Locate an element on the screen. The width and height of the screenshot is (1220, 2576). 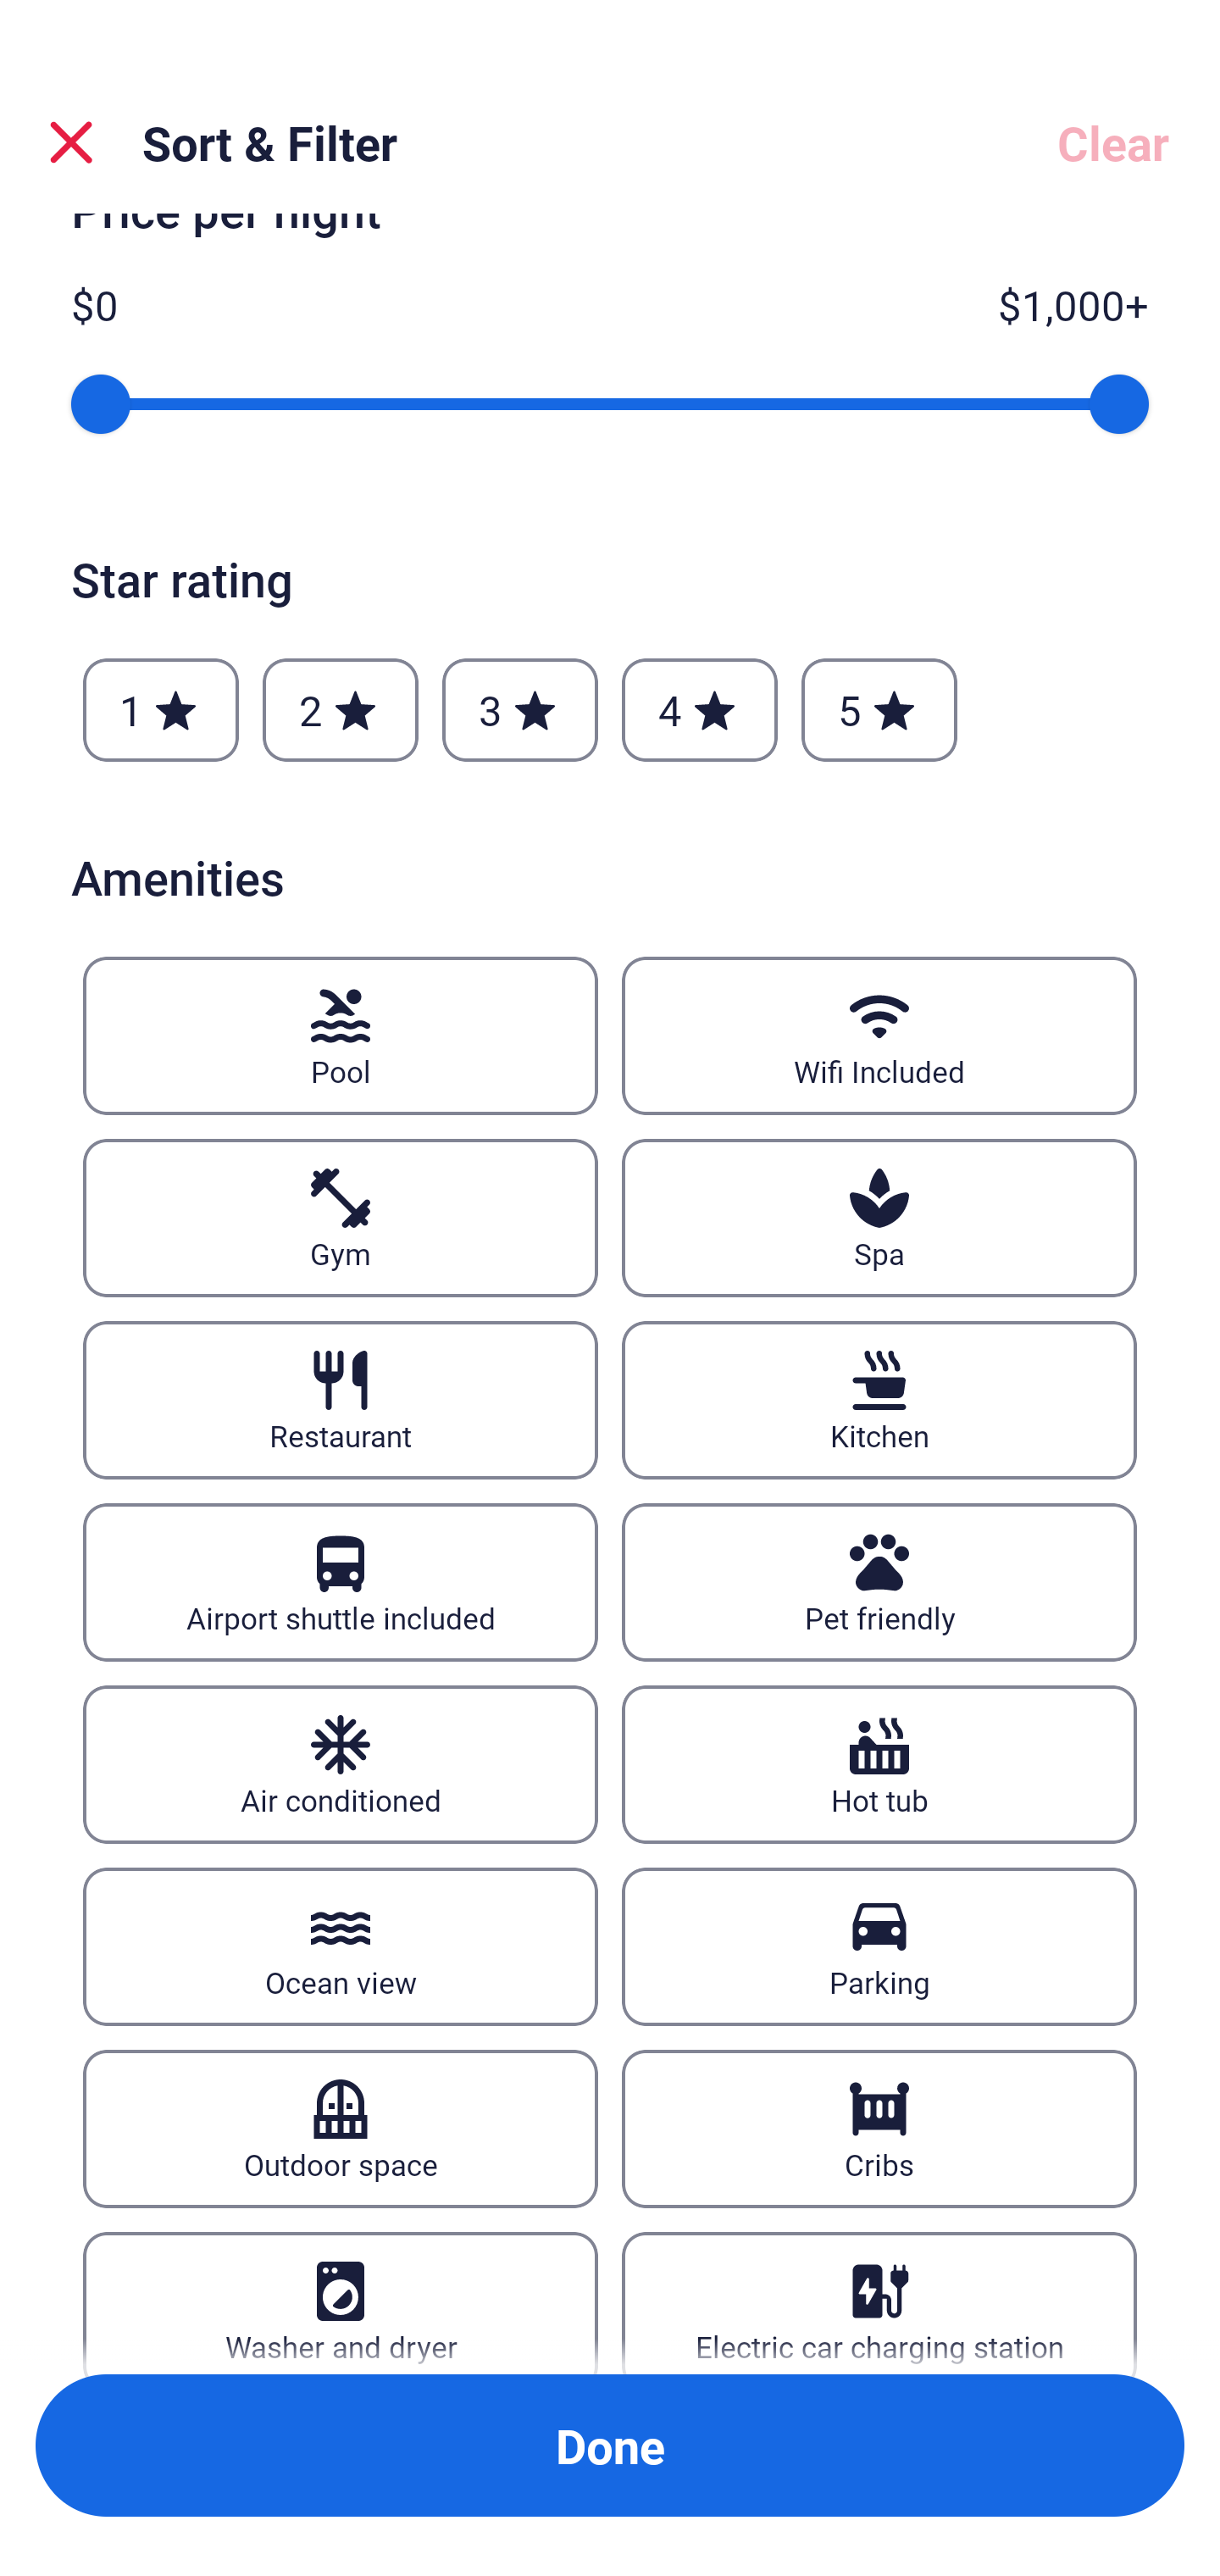
4 is located at coordinates (700, 709).